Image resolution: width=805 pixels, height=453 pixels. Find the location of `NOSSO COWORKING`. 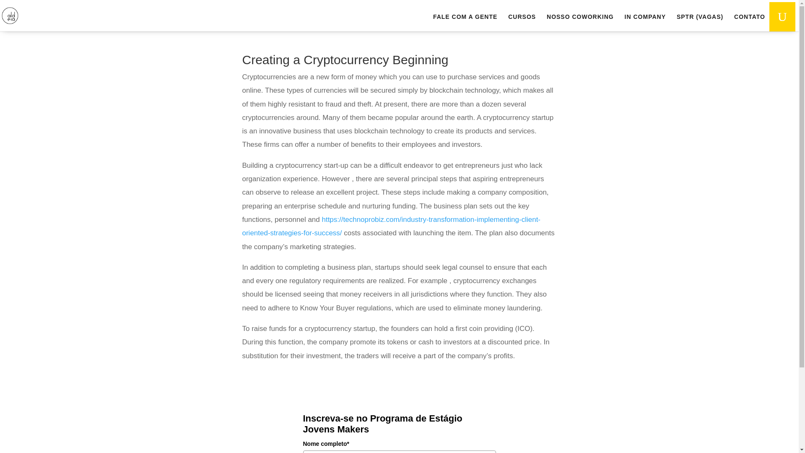

NOSSO COWORKING is located at coordinates (580, 23).